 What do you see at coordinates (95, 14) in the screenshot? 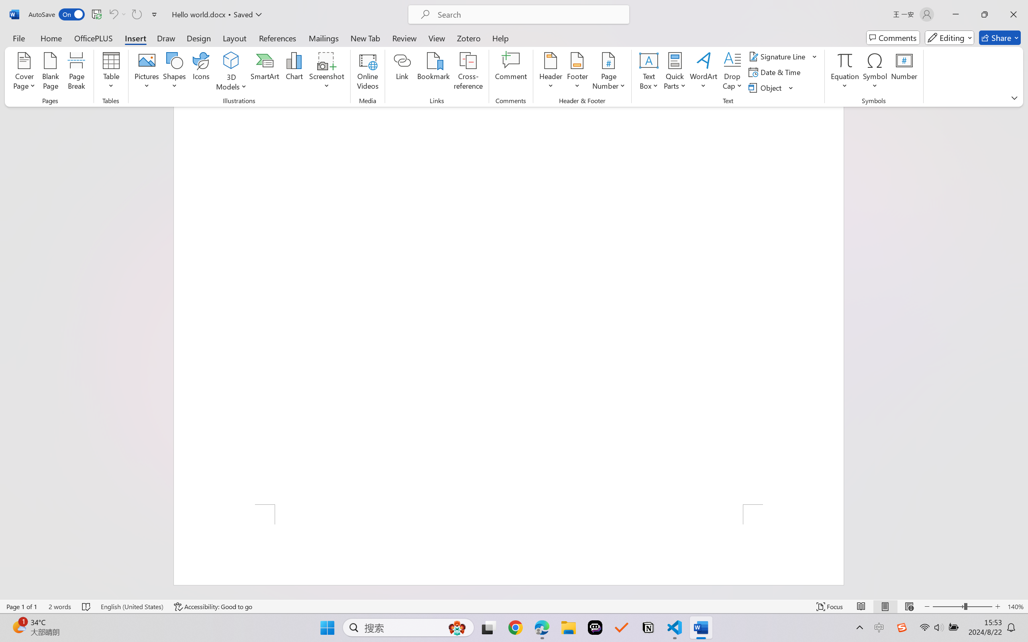
I see `Quick Access Toolbar` at bounding box center [95, 14].